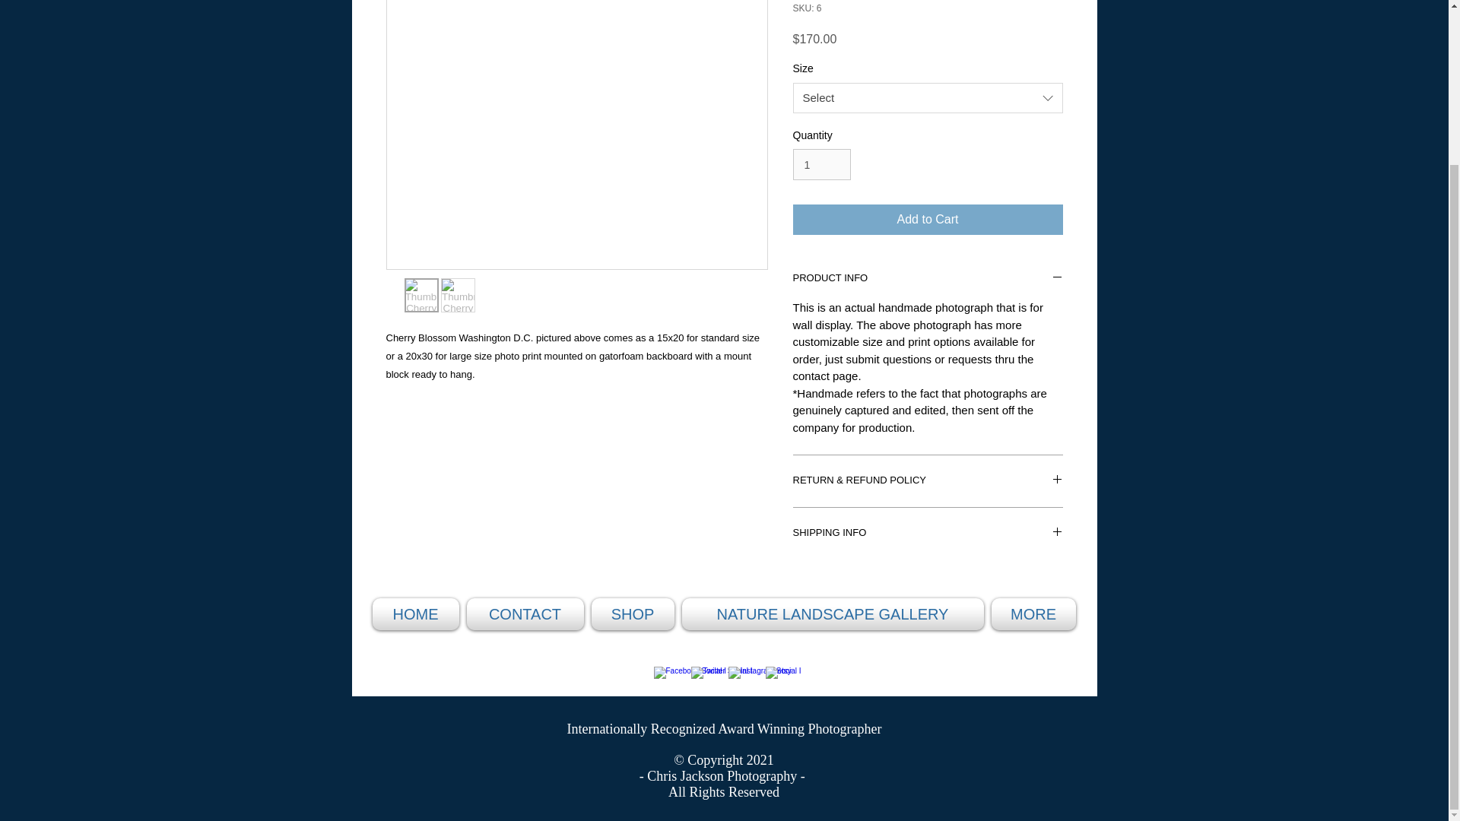  I want to click on HOME, so click(417, 614).